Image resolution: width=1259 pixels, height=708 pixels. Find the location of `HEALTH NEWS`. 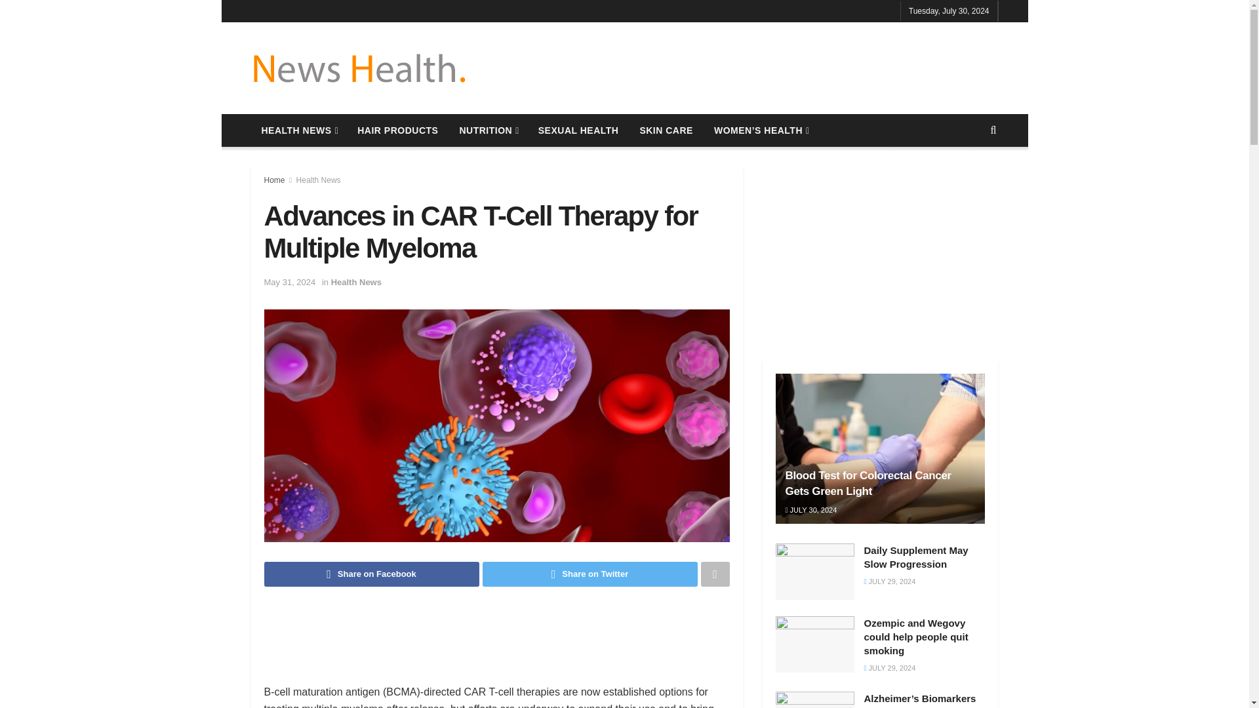

HEALTH NEWS is located at coordinates (299, 130).